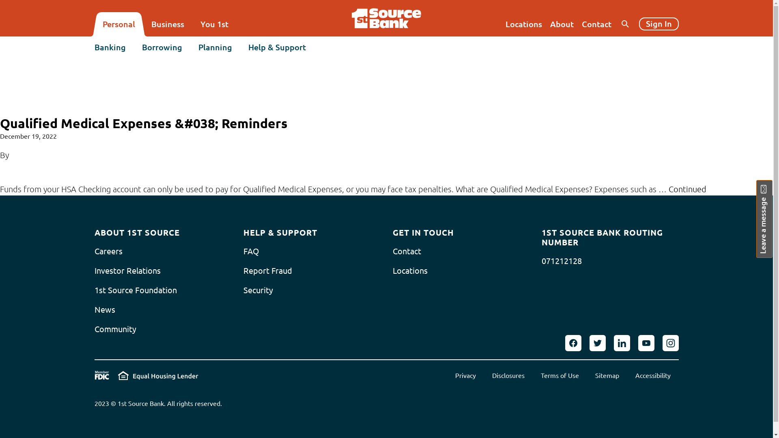  I want to click on Contact, so click(407, 251).